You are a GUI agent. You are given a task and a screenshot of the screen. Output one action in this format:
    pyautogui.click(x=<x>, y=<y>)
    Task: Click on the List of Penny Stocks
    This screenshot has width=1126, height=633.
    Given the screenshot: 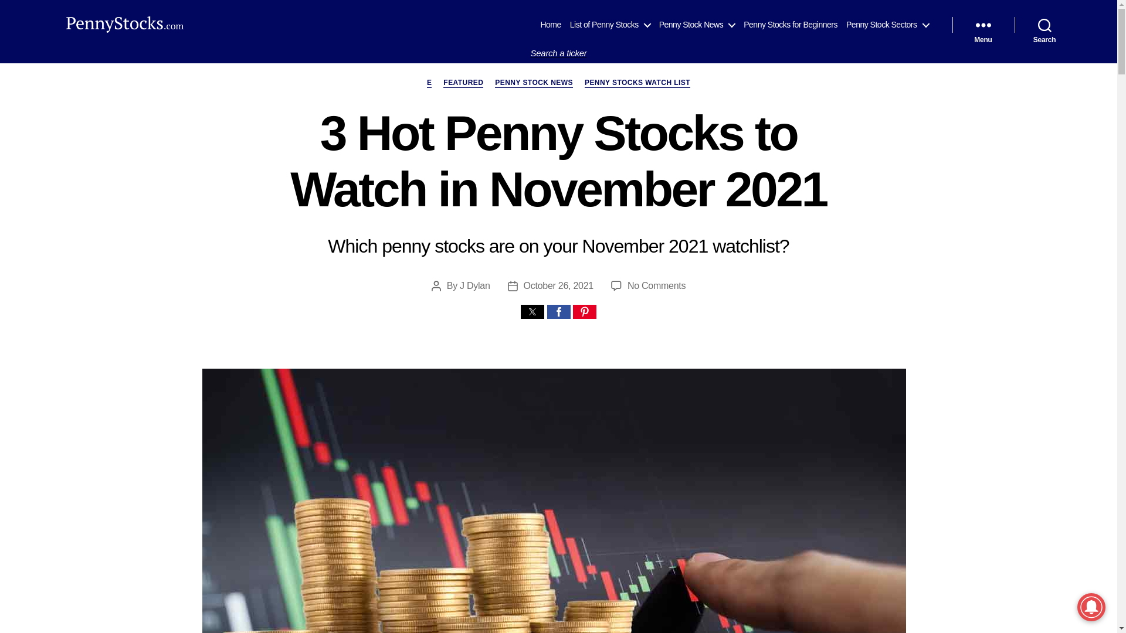 What is the action you would take?
    pyautogui.click(x=610, y=25)
    